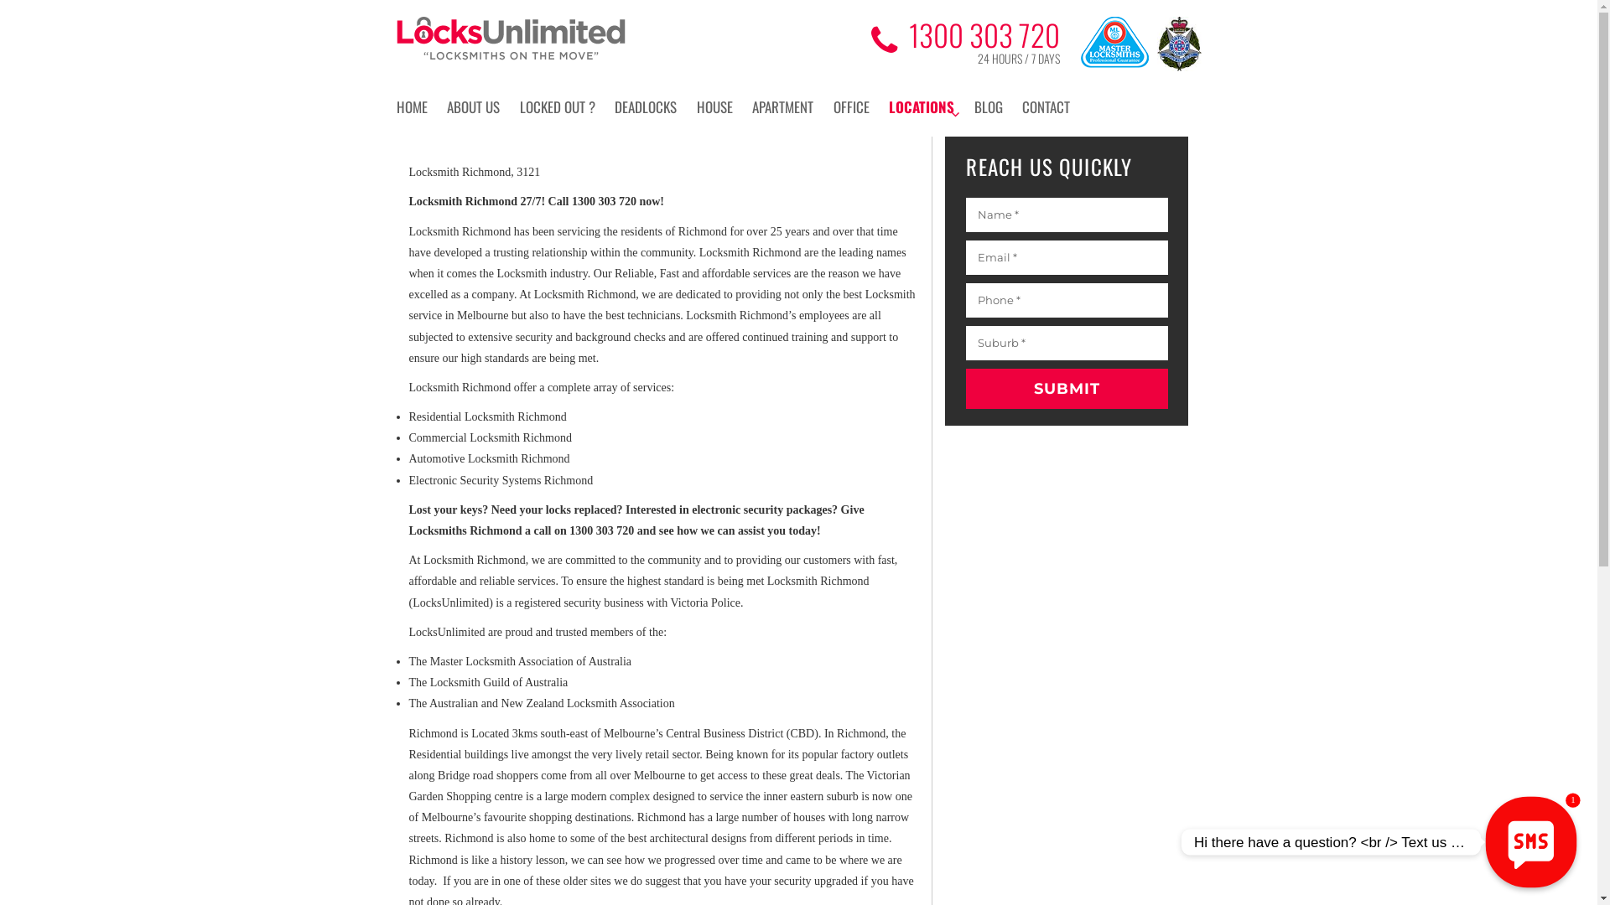 This screenshot has width=1610, height=905. Describe the element at coordinates (419, 107) in the screenshot. I see `HOME` at that location.